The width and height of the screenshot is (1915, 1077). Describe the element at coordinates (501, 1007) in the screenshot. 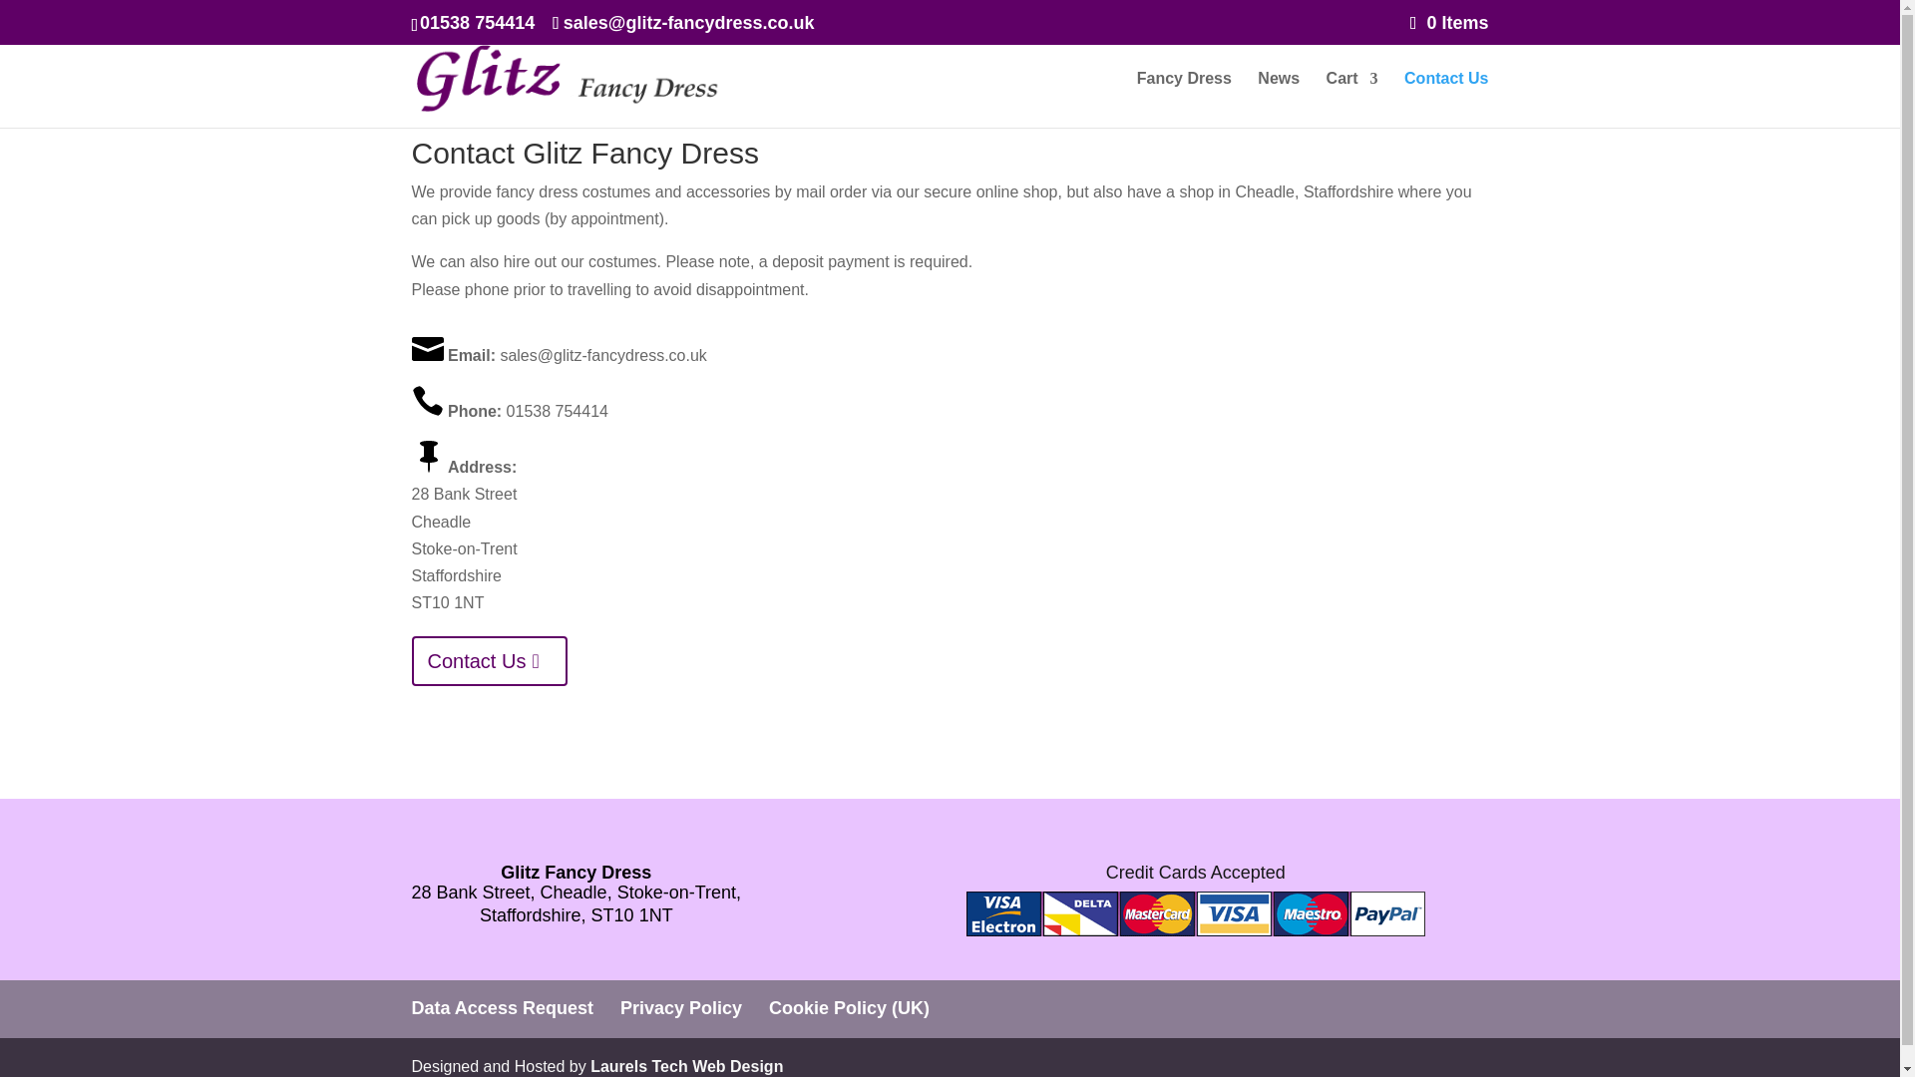

I see `Data Access Request` at that location.